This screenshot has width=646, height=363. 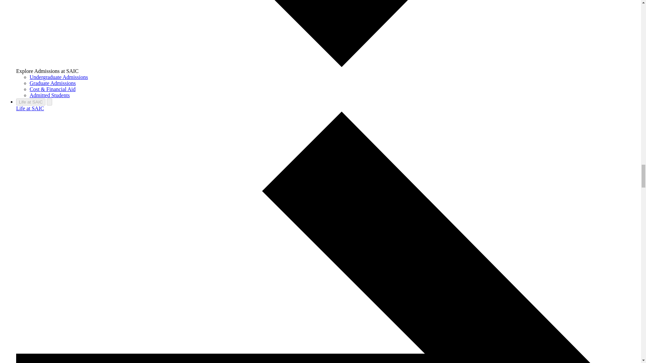 I want to click on Admitted Students, so click(x=50, y=95).